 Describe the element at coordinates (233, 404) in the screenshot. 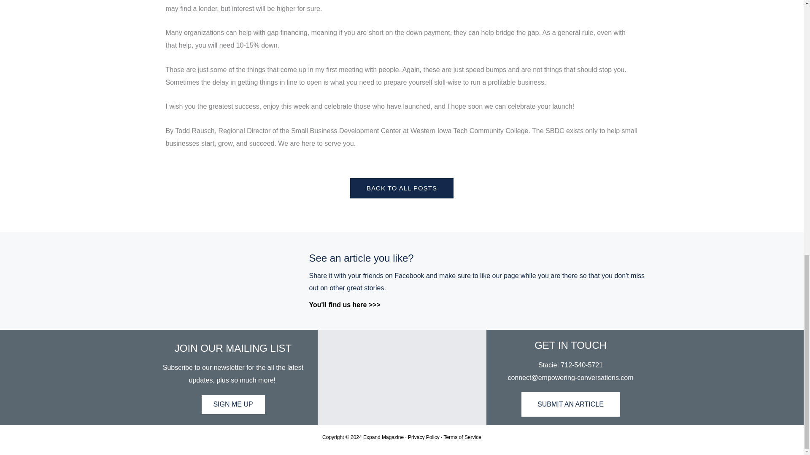

I see `Click Here` at that location.